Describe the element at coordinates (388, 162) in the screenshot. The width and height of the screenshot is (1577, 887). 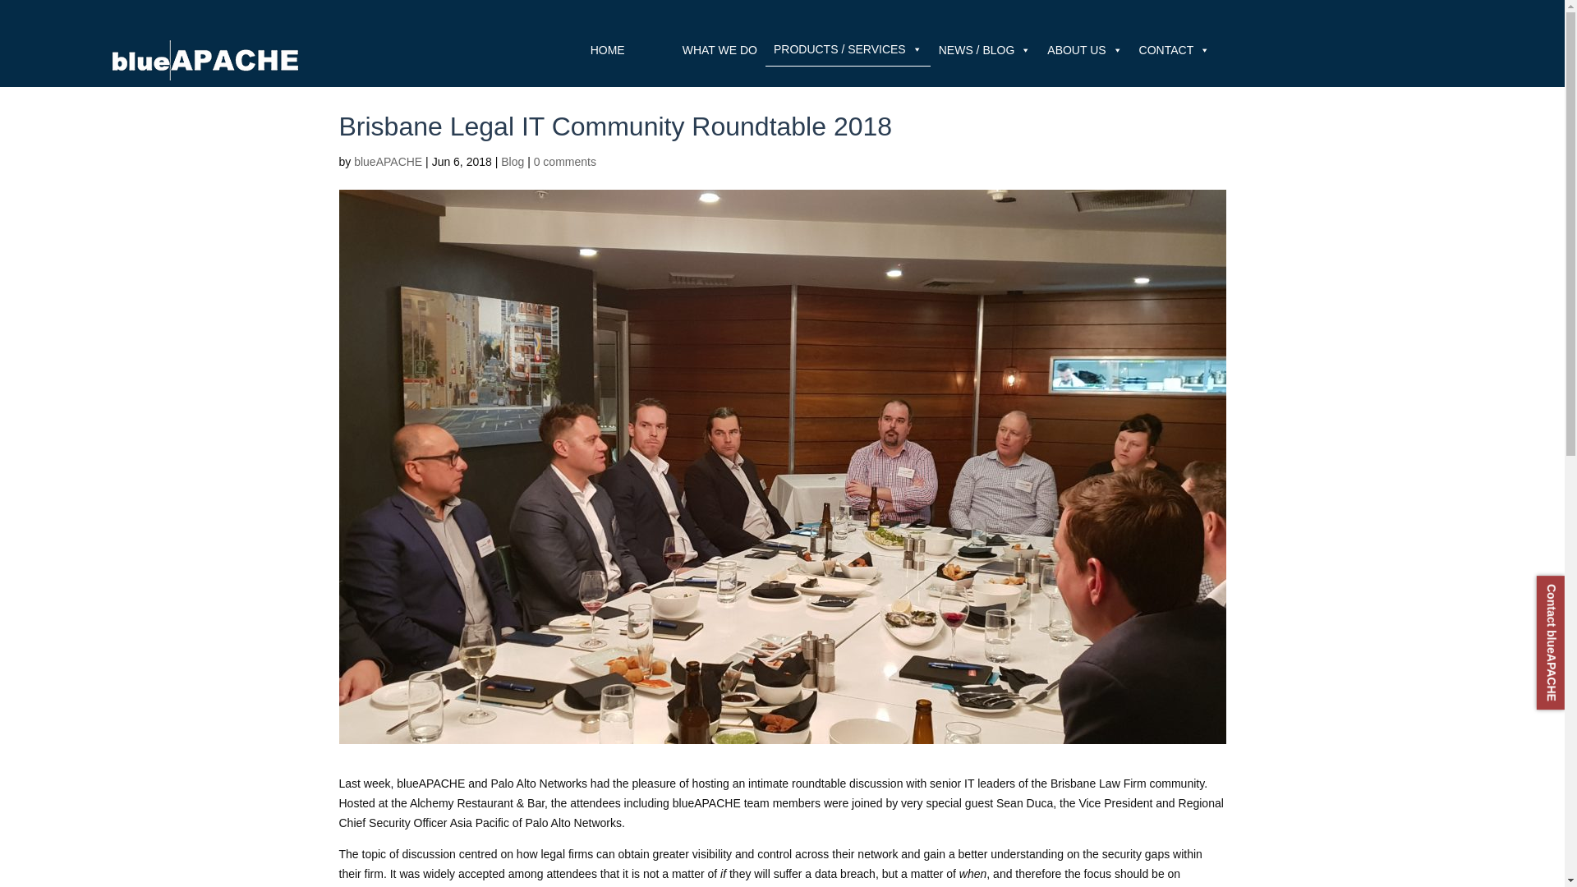
I see `Posts by blueAPACHE` at that location.